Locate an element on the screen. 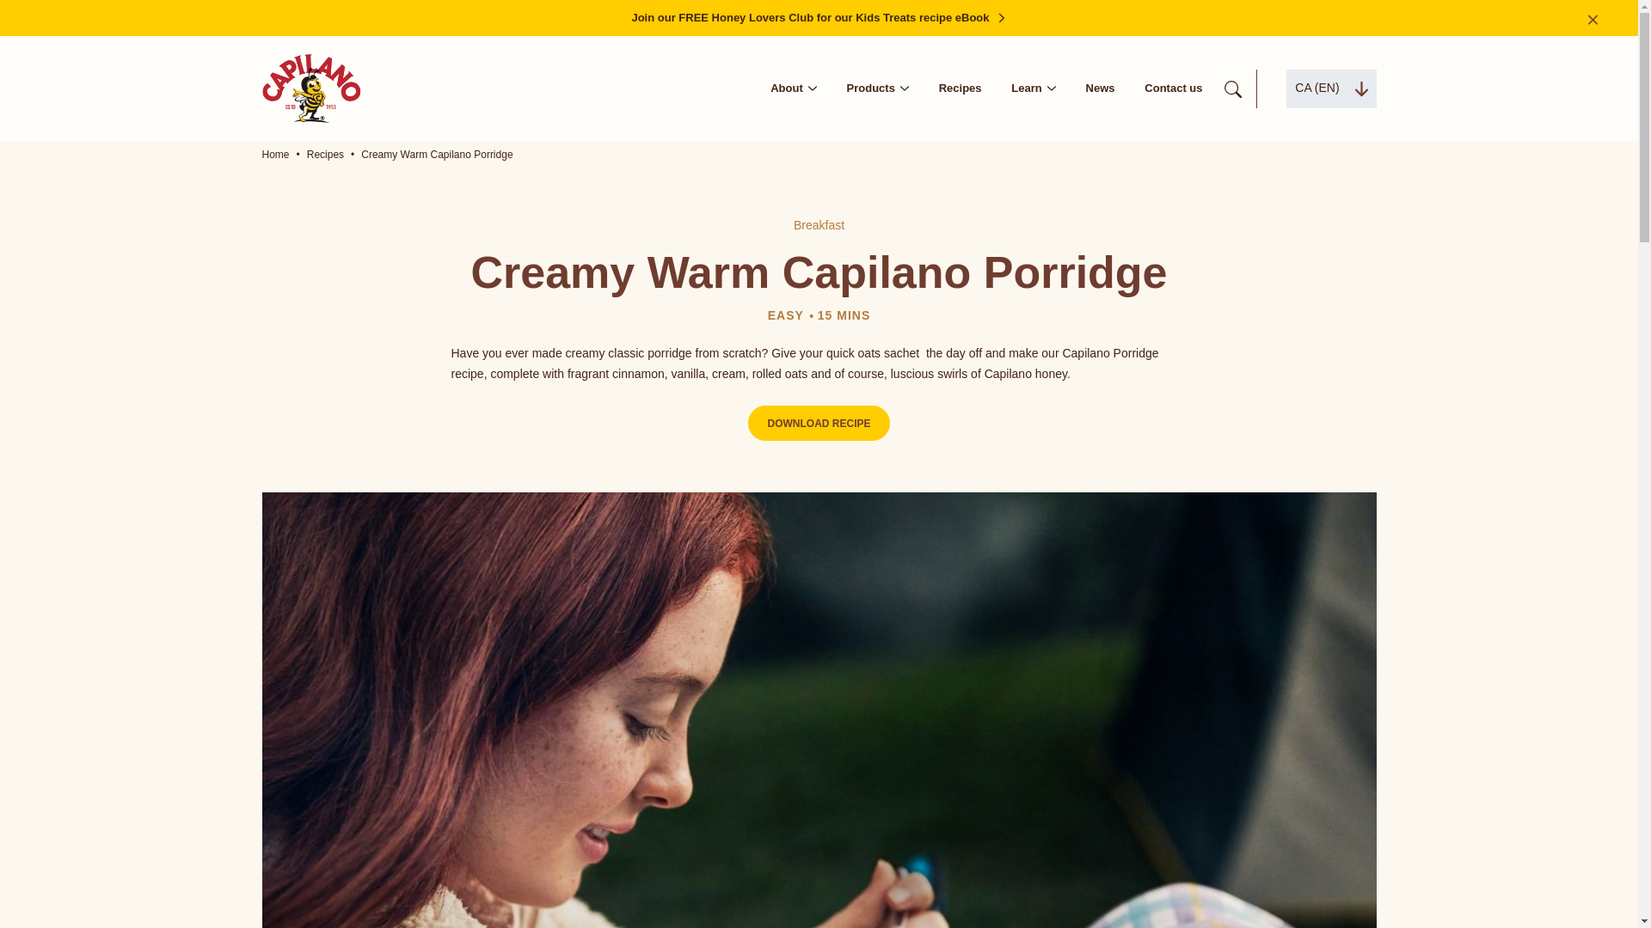 The image size is (1651, 928). News is located at coordinates (1101, 89).